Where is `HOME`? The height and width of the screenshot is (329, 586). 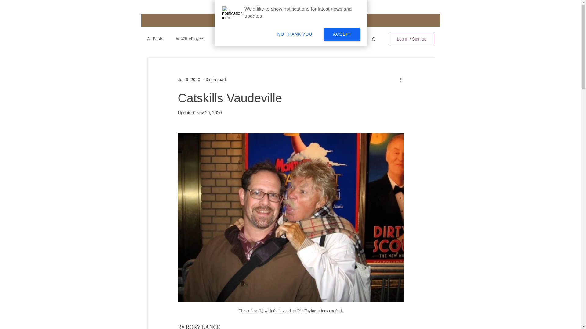
HOME is located at coordinates (231, 21).